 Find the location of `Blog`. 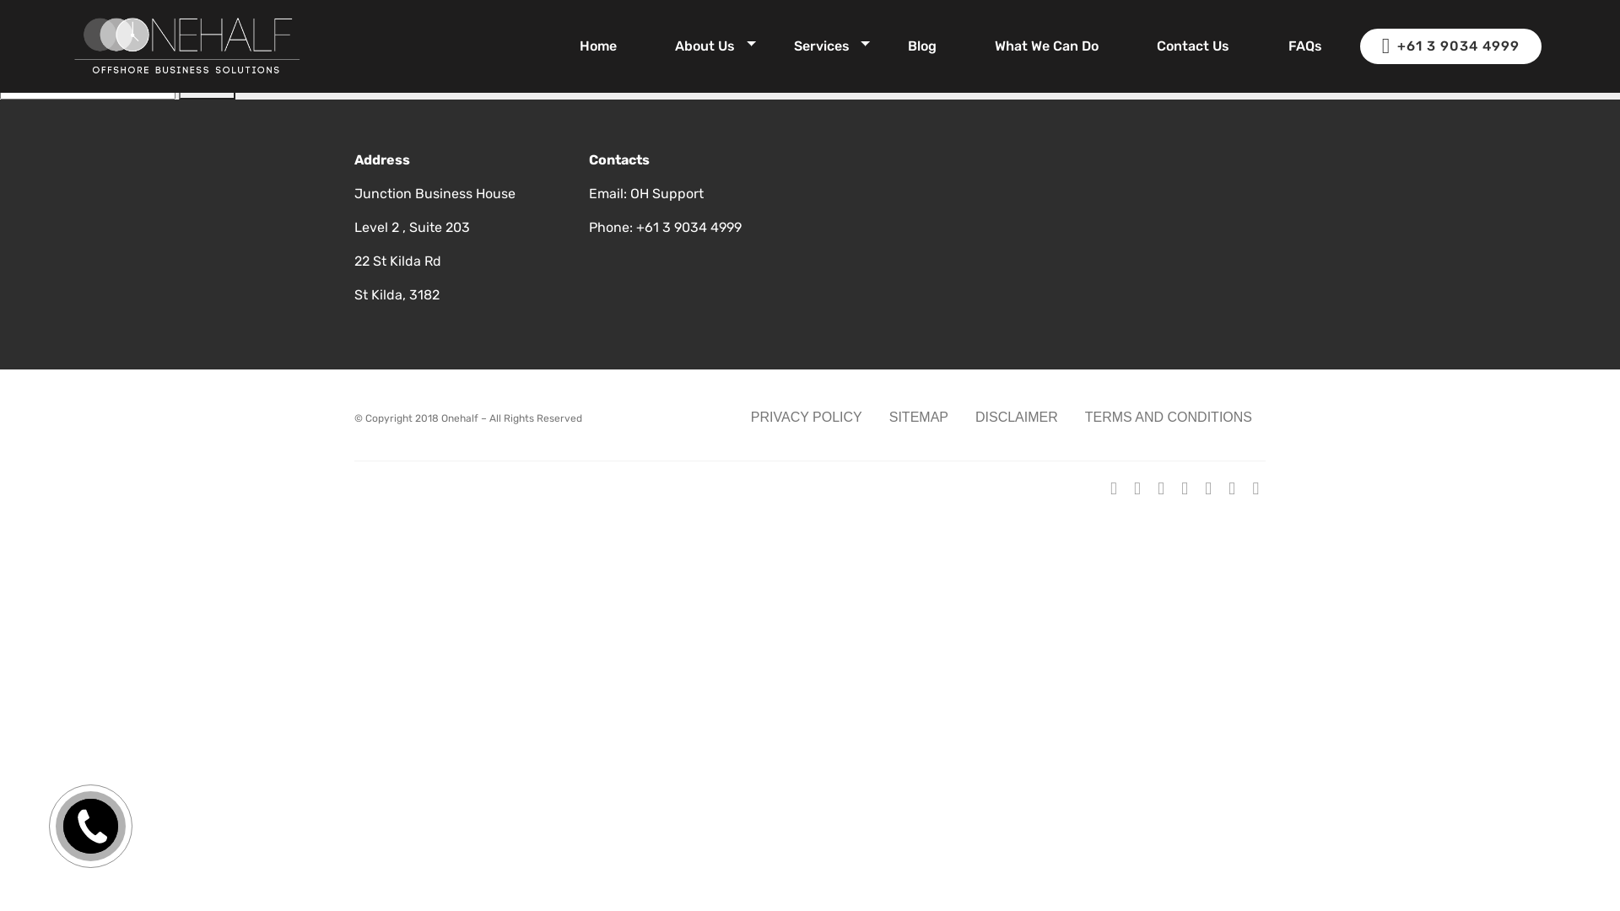

Blog is located at coordinates (922, 46).